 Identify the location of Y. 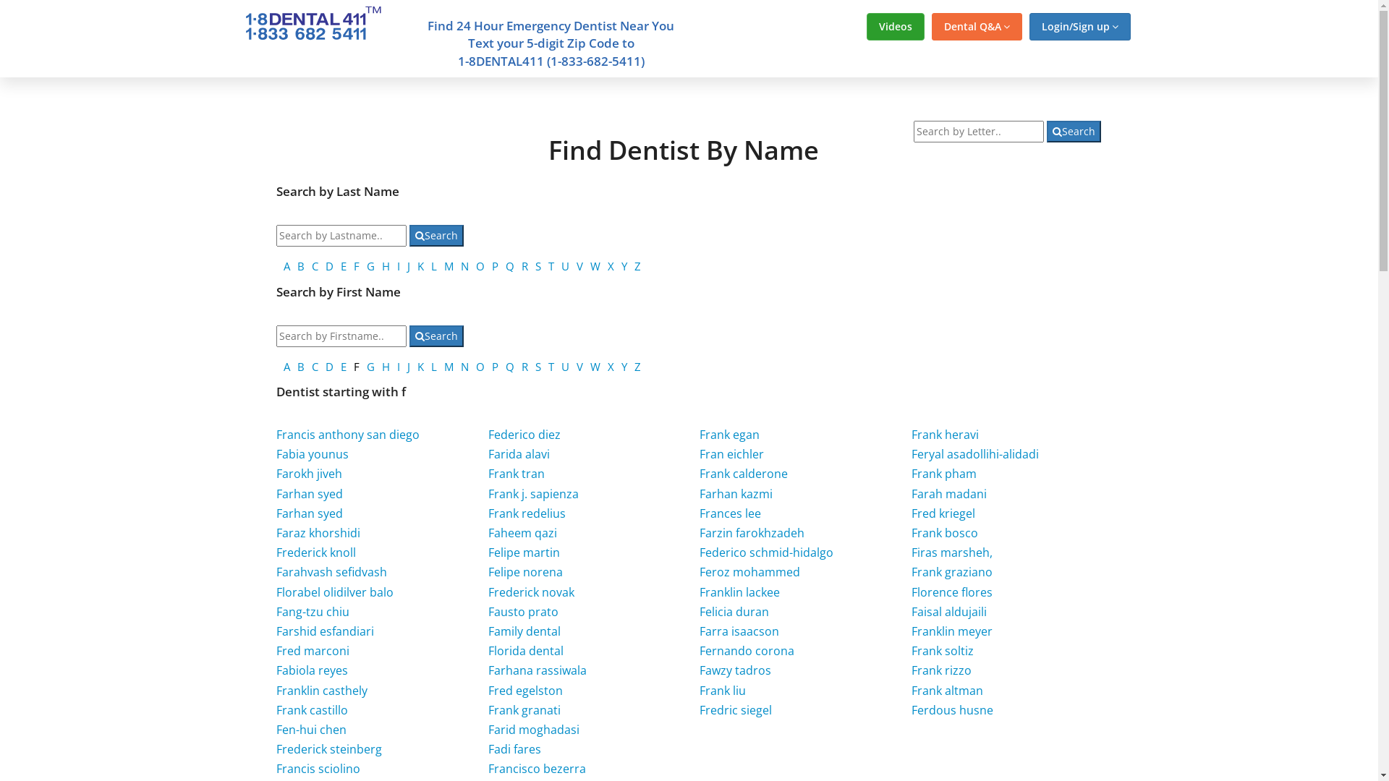
(624, 367).